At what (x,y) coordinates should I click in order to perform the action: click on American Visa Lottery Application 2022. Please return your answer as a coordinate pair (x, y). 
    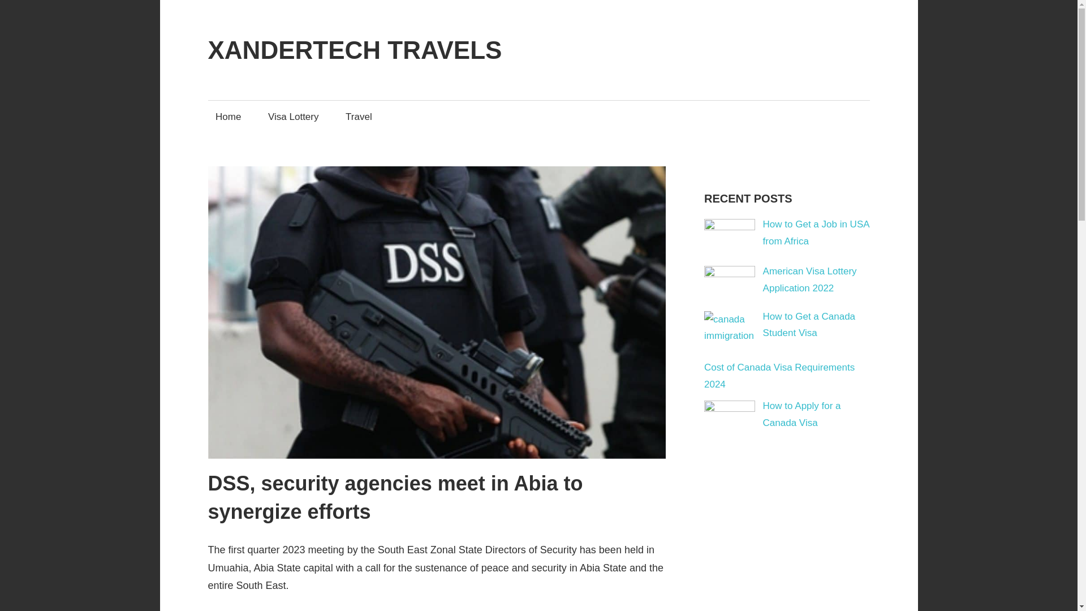
    Looking at the image, I should click on (810, 279).